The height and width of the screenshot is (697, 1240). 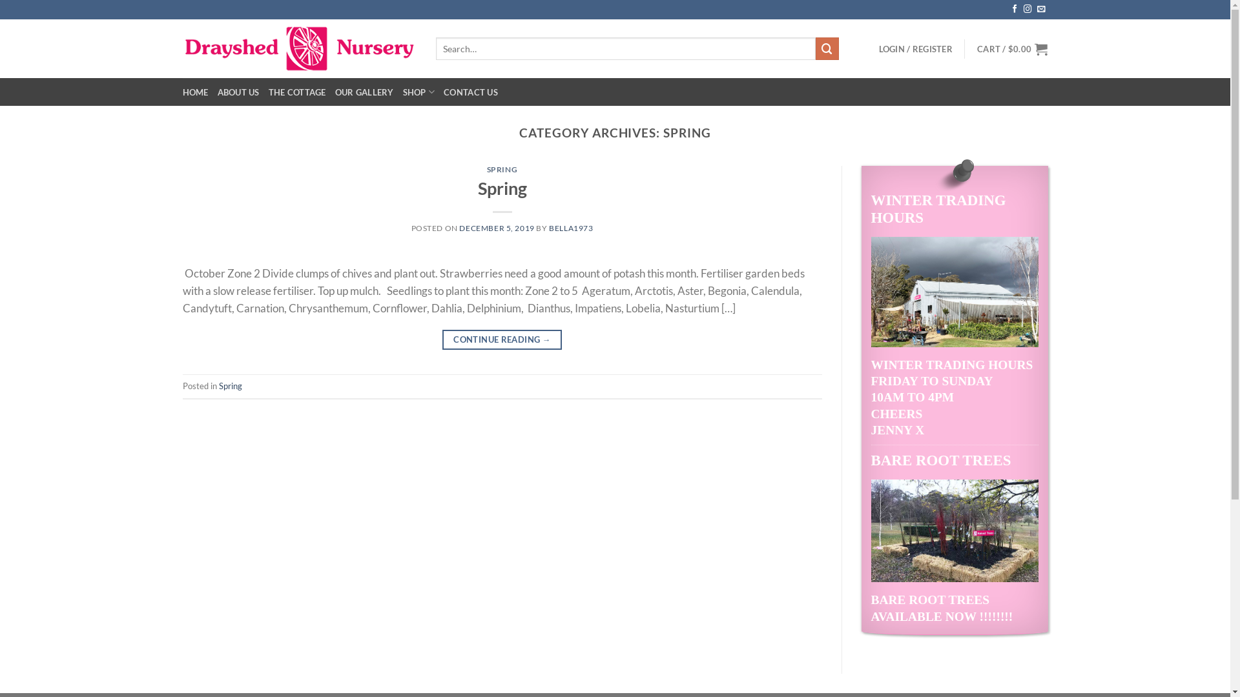 I want to click on Search, so click(x=827, y=49).